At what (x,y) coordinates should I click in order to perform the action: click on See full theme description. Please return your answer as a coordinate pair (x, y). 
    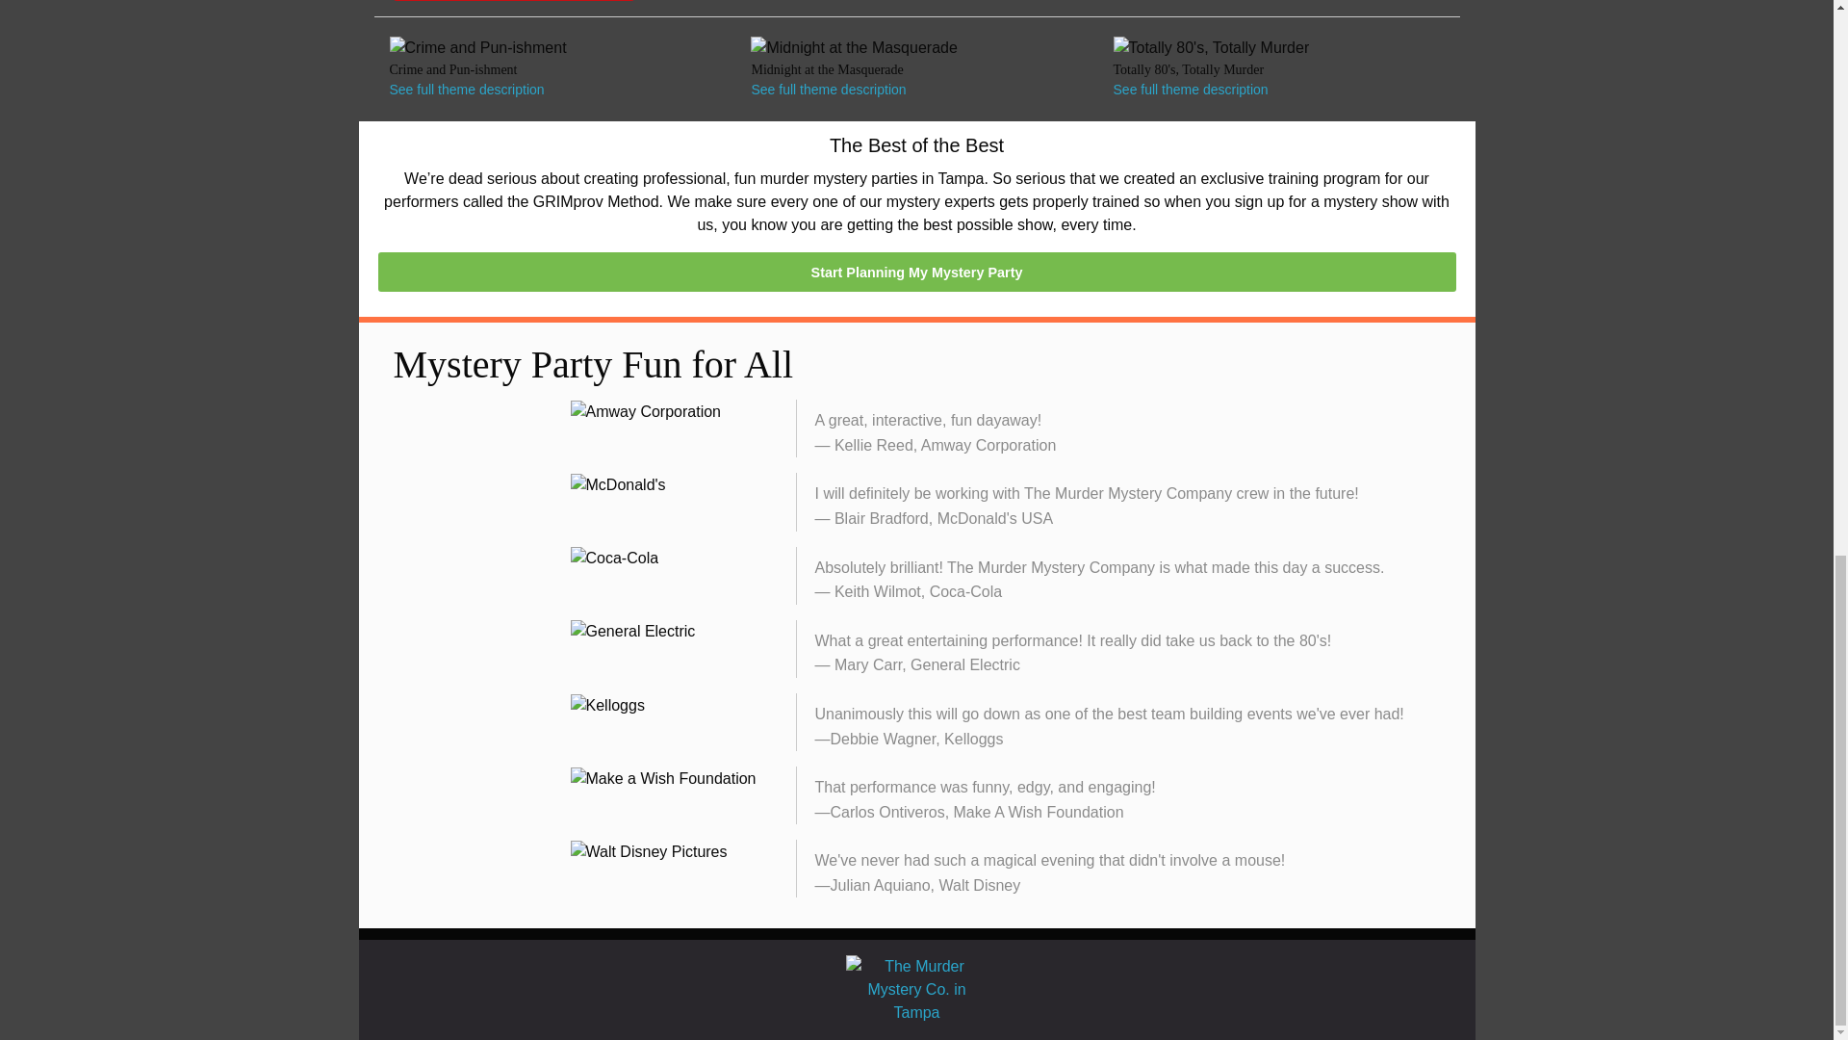
    Looking at the image, I should click on (828, 90).